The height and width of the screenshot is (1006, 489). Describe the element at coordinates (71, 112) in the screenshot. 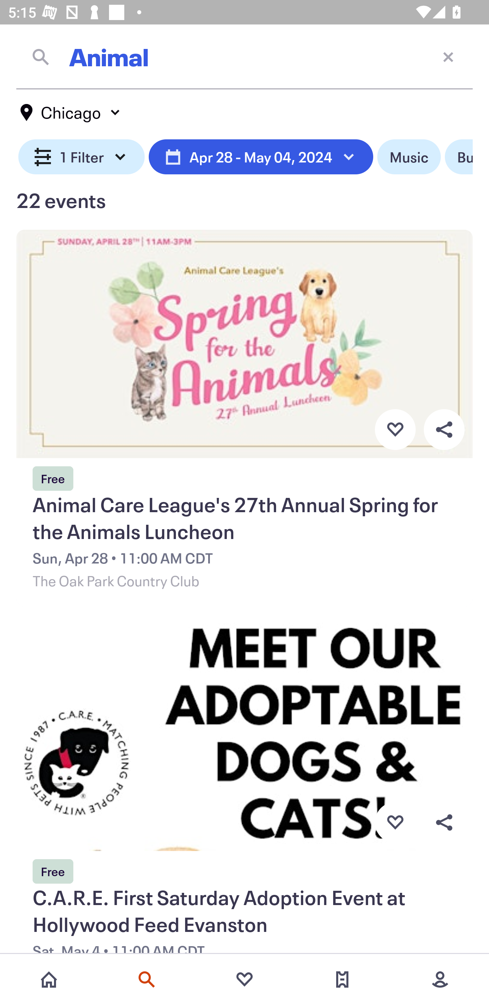

I see `Chicago` at that location.